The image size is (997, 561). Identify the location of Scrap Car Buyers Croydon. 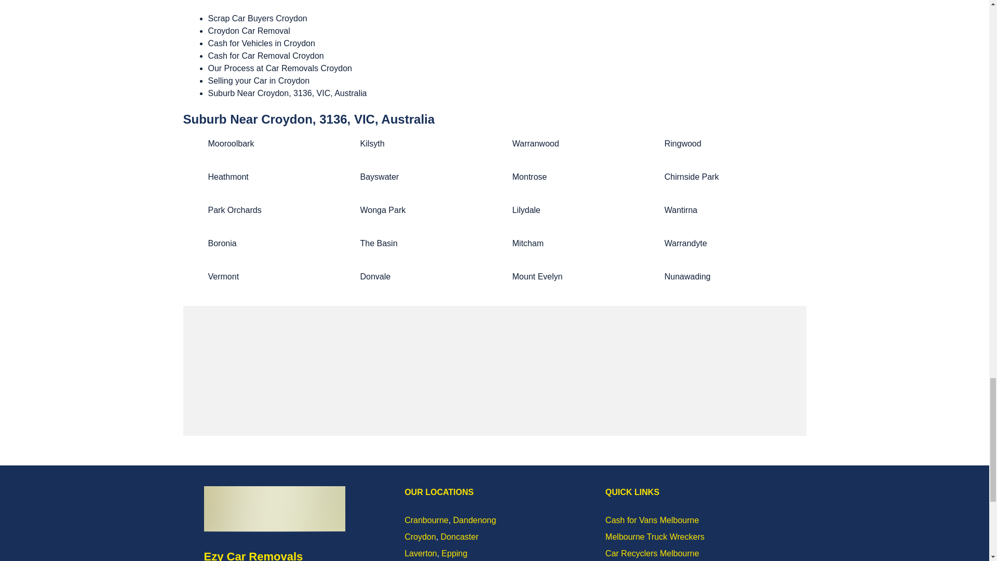
(257, 19).